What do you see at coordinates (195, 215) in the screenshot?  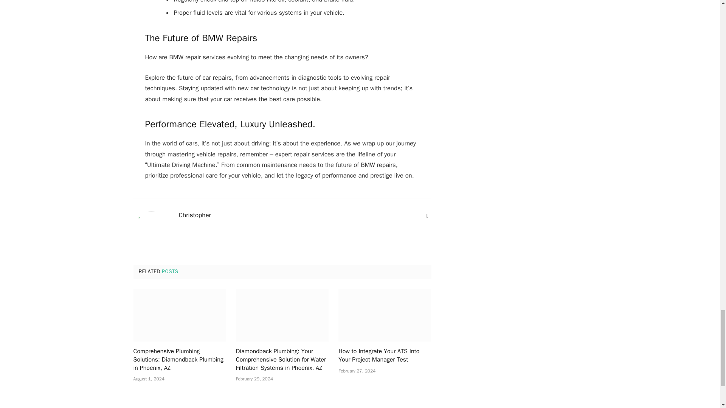 I see `Posts by Christopher` at bounding box center [195, 215].